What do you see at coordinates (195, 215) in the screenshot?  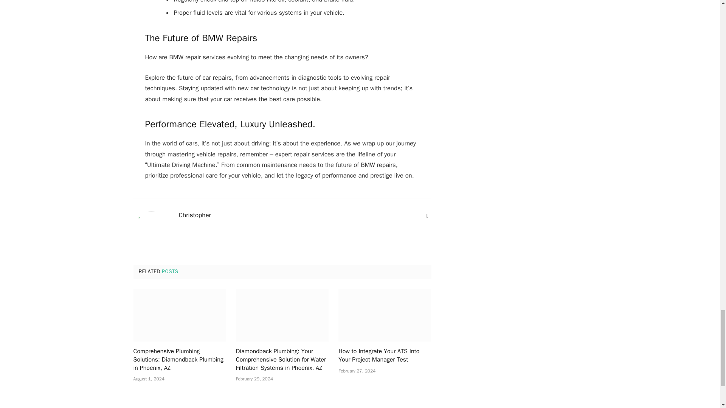 I see `Posts by Christopher` at bounding box center [195, 215].